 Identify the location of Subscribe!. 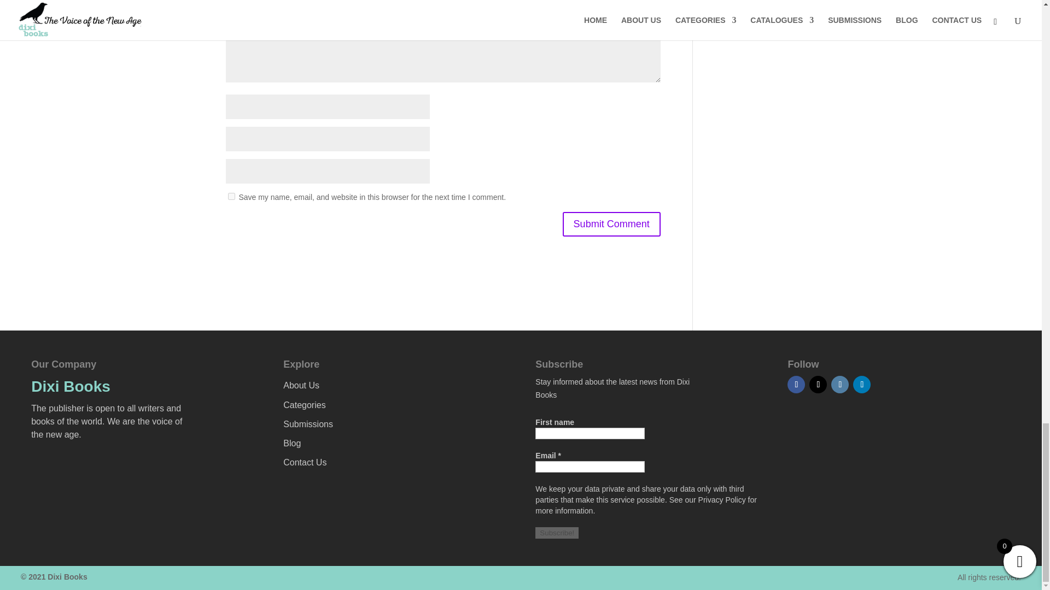
(557, 533).